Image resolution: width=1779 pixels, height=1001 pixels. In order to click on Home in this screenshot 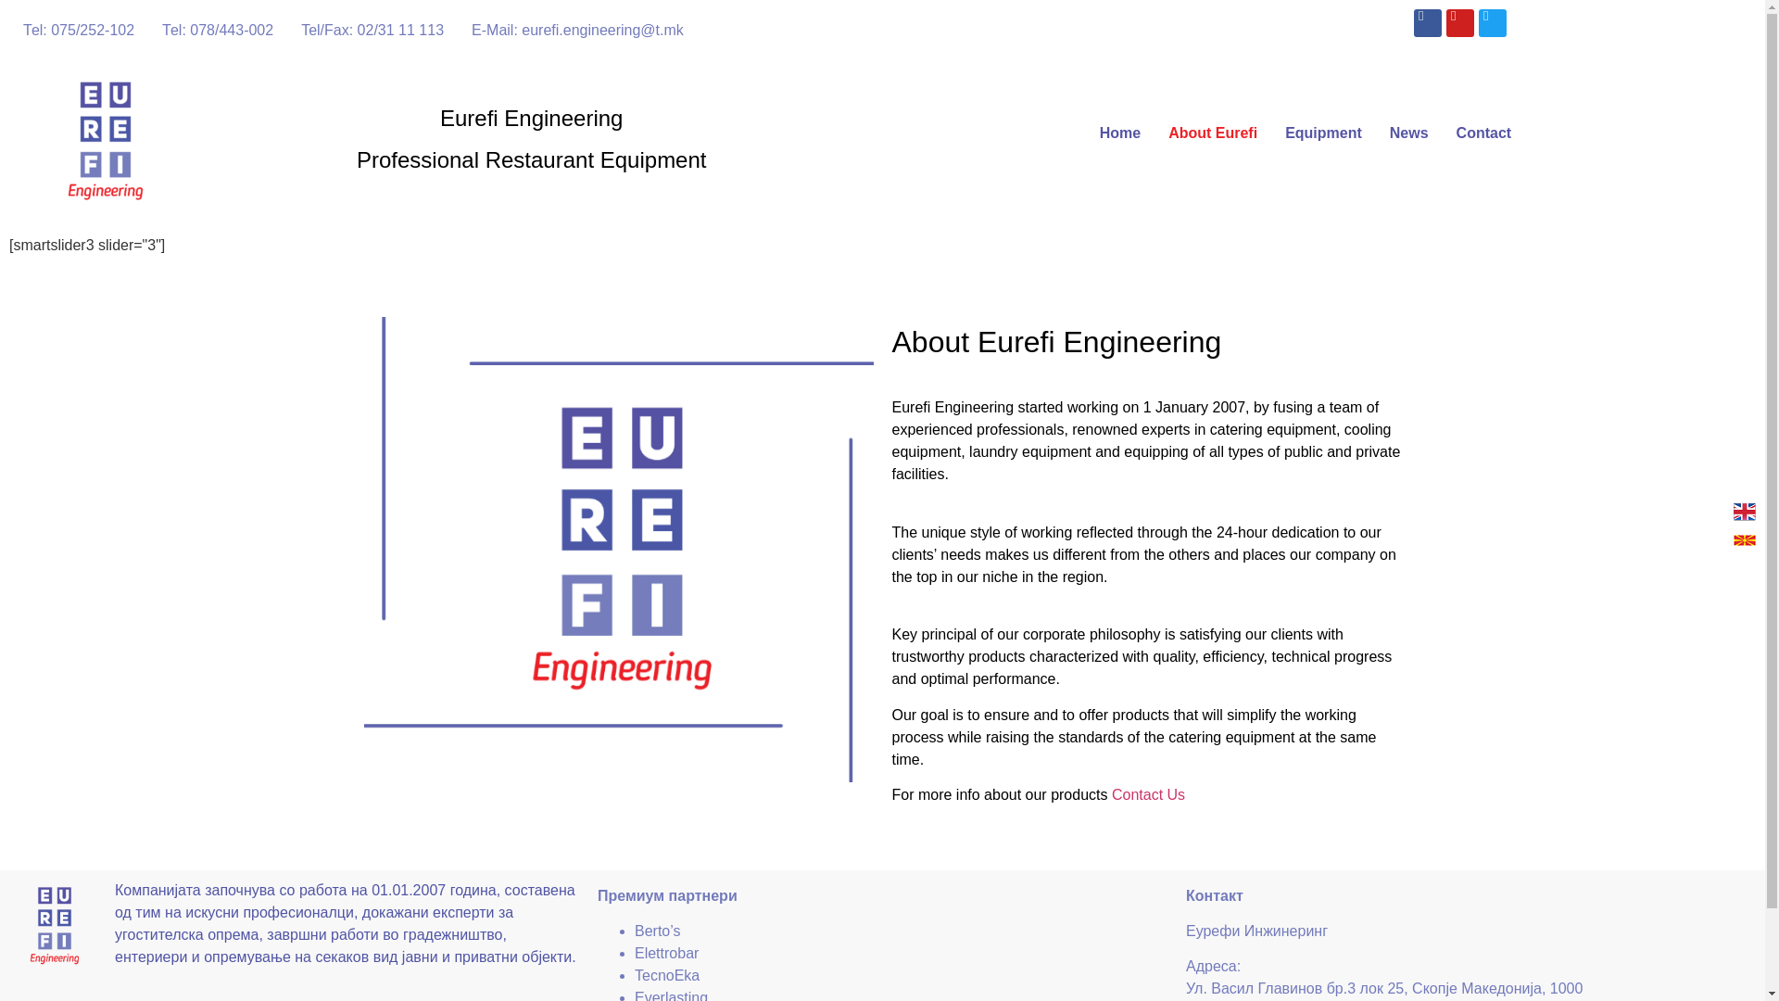, I will do `click(1119, 133)`.